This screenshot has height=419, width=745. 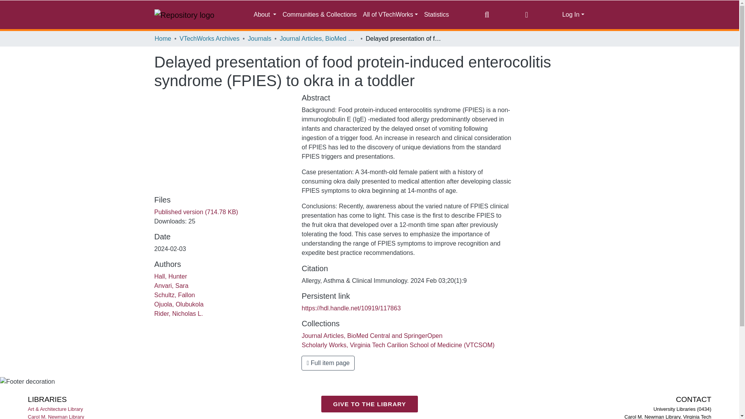 I want to click on Full item page, so click(x=328, y=363).